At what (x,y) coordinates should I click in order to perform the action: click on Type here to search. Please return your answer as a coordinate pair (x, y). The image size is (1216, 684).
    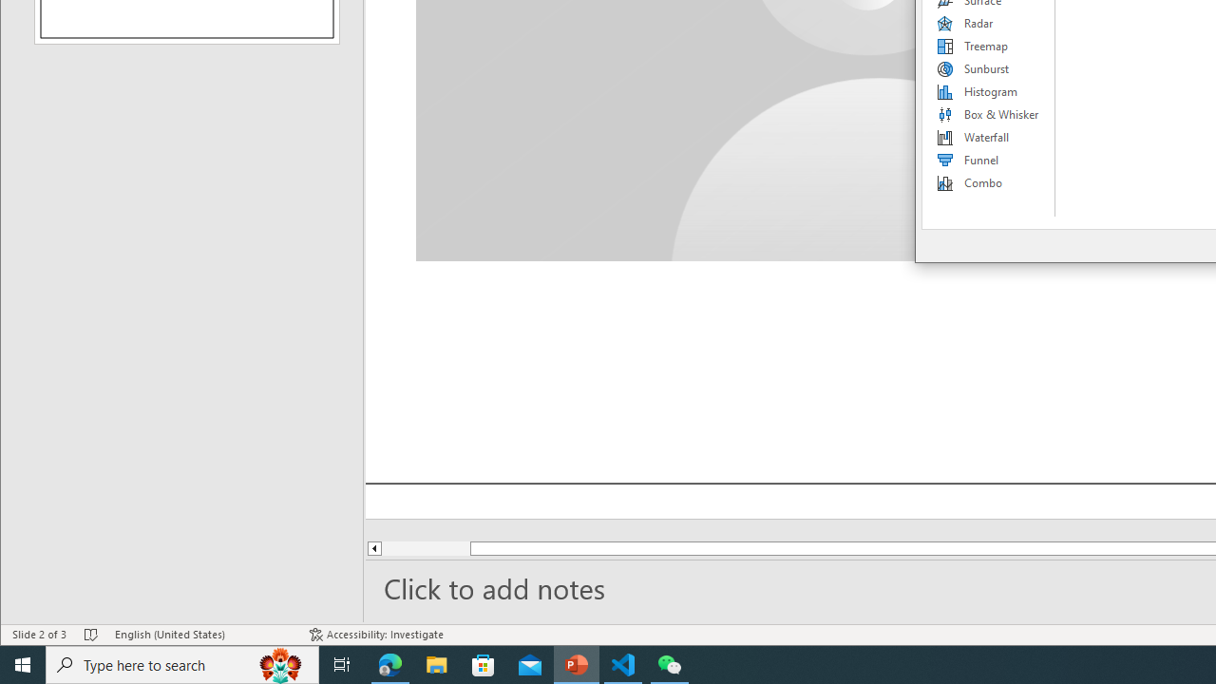
    Looking at the image, I should click on (182, 665).